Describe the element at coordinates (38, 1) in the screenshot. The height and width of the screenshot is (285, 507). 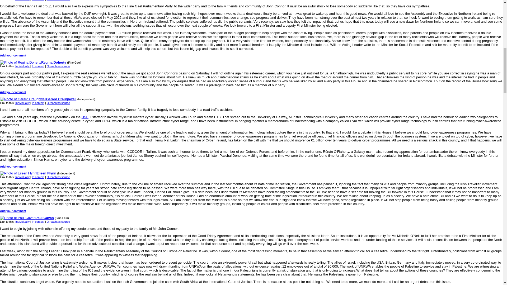
I see `In context` at that location.